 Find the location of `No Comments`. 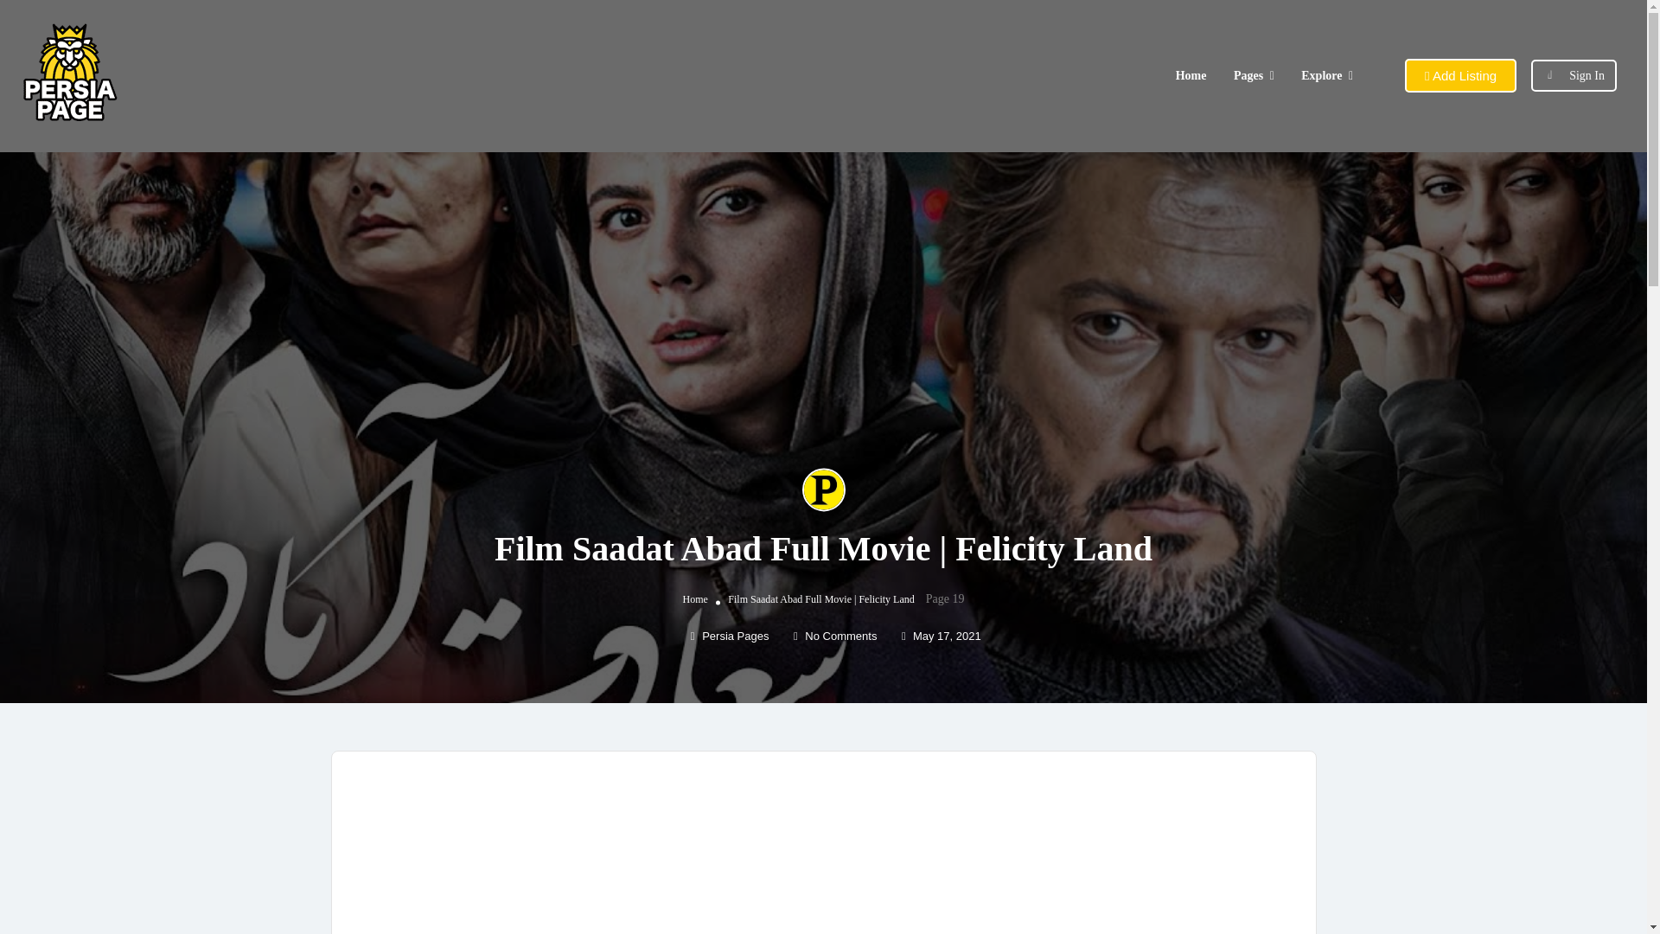

No Comments is located at coordinates (834, 636).